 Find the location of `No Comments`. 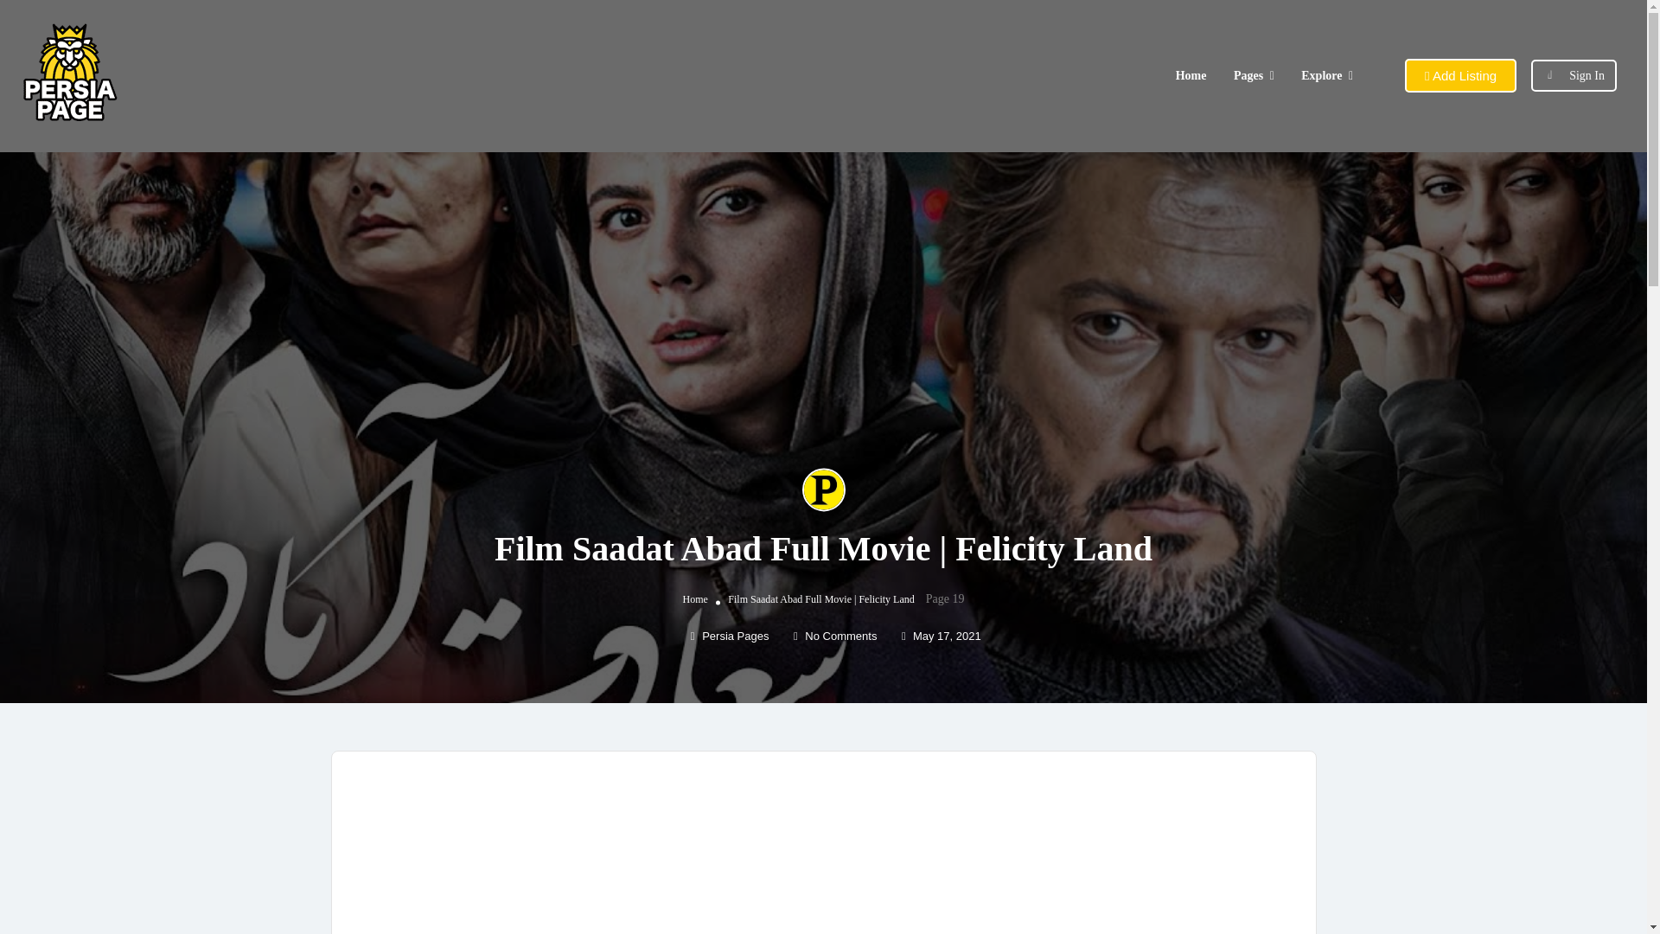

No Comments is located at coordinates (834, 636).